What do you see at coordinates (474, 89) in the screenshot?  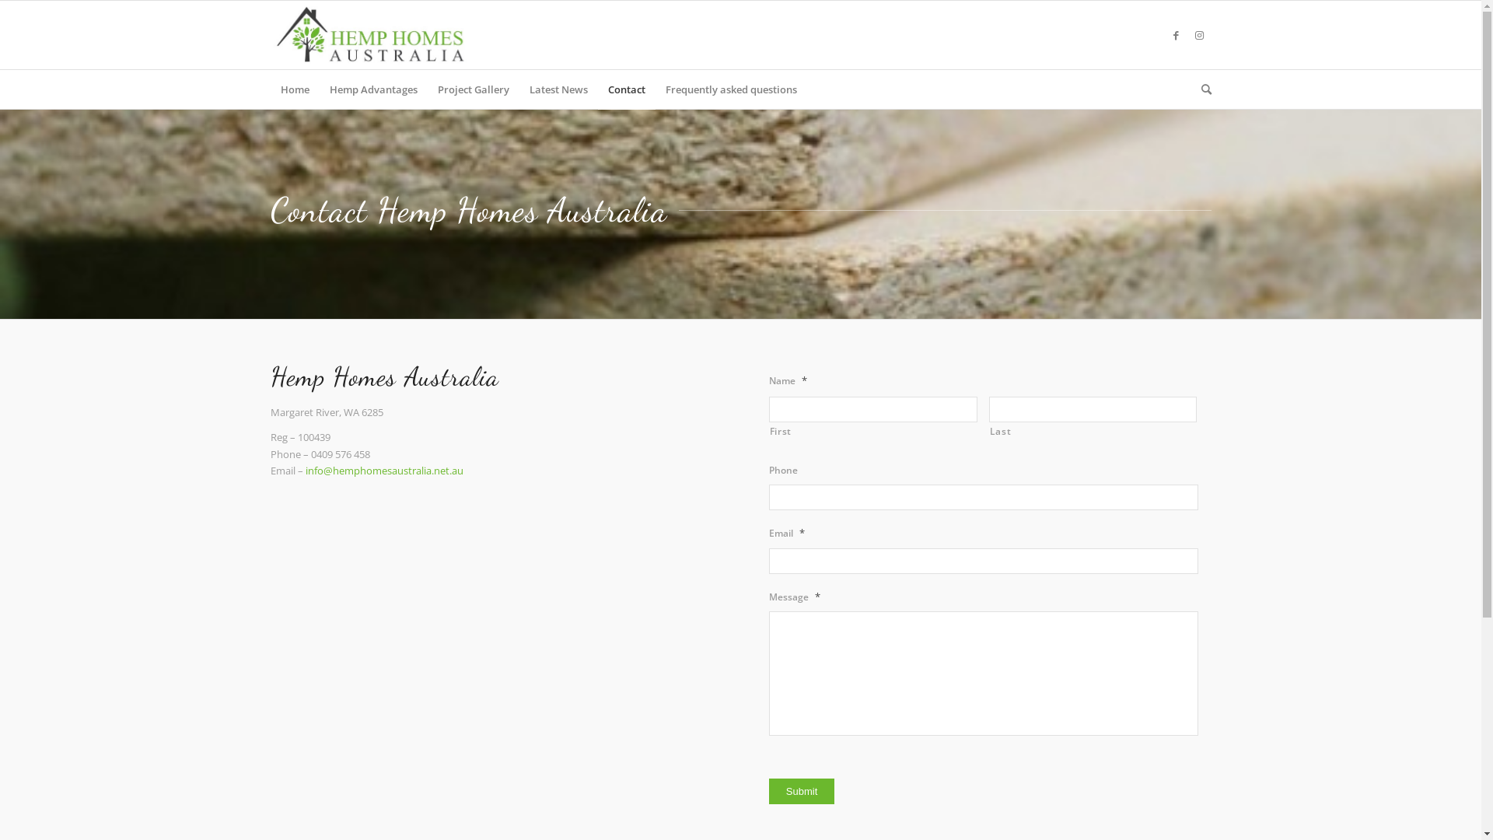 I see `Project Gallery` at bounding box center [474, 89].